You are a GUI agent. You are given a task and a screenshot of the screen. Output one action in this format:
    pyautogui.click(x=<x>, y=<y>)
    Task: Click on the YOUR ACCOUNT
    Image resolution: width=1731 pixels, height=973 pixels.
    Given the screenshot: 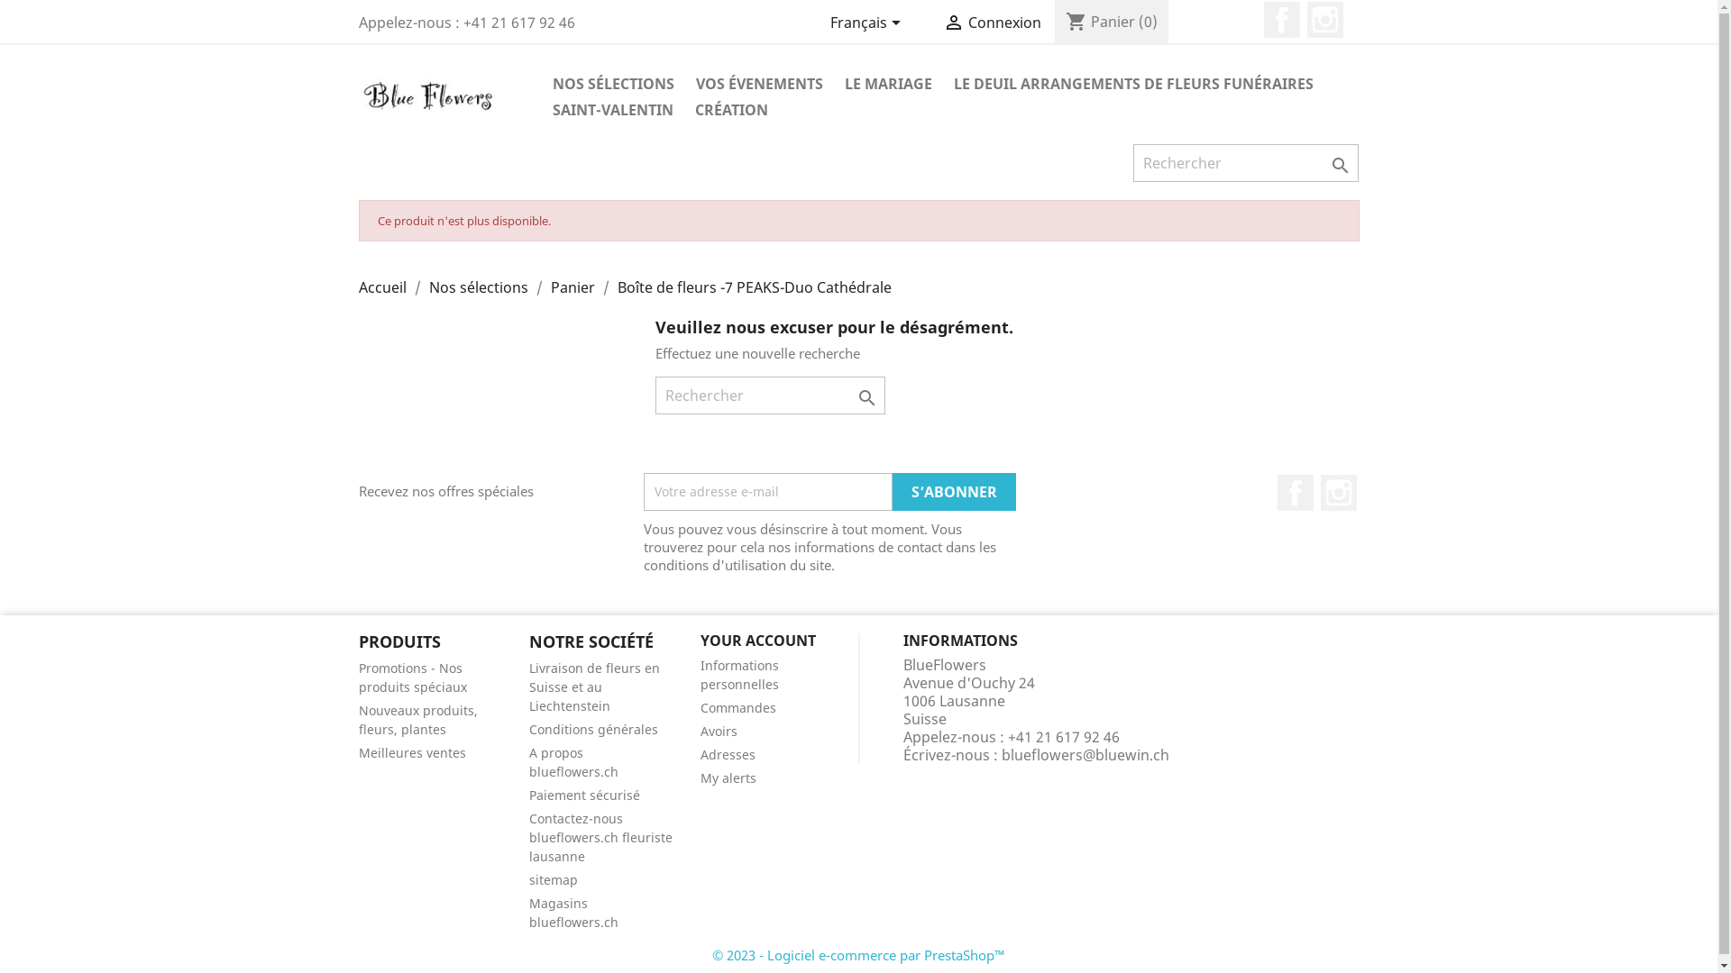 What is the action you would take?
    pyautogui.click(x=758, y=641)
    